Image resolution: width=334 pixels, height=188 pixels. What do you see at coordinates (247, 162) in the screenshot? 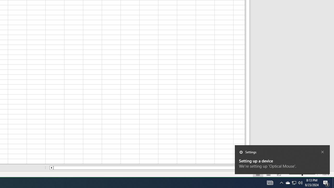
I see `Line down` at bounding box center [247, 162].